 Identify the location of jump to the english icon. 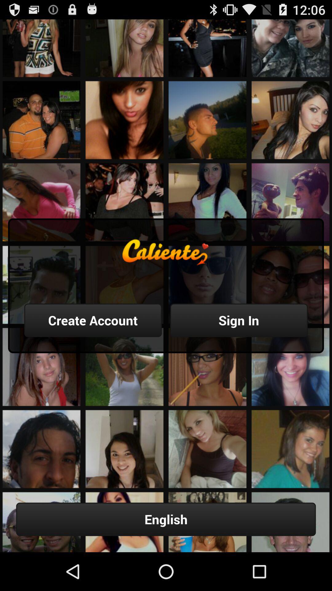
(166, 519).